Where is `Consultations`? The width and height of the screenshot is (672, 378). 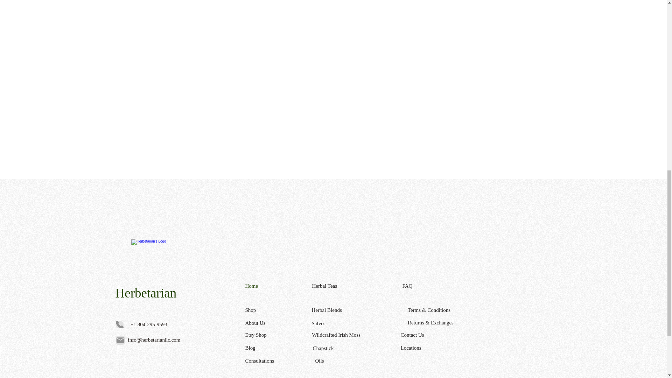 Consultations is located at coordinates (270, 361).